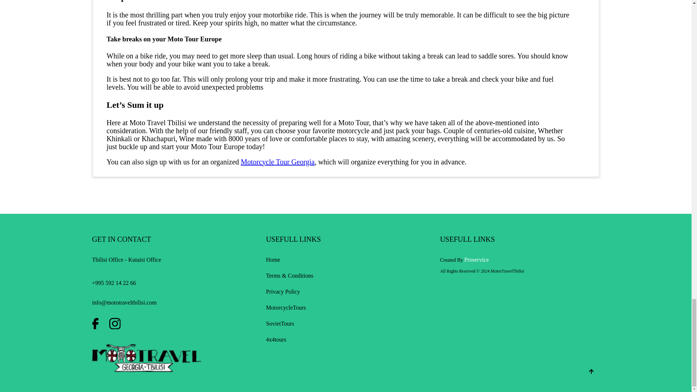 The height and width of the screenshot is (392, 697). What do you see at coordinates (277, 162) in the screenshot?
I see `Motorcycle Tour Georgia` at bounding box center [277, 162].